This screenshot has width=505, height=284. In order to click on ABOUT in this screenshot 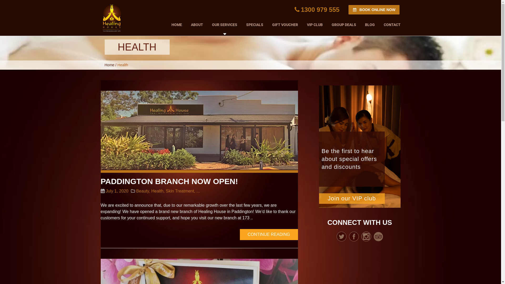, I will do `click(197, 24)`.